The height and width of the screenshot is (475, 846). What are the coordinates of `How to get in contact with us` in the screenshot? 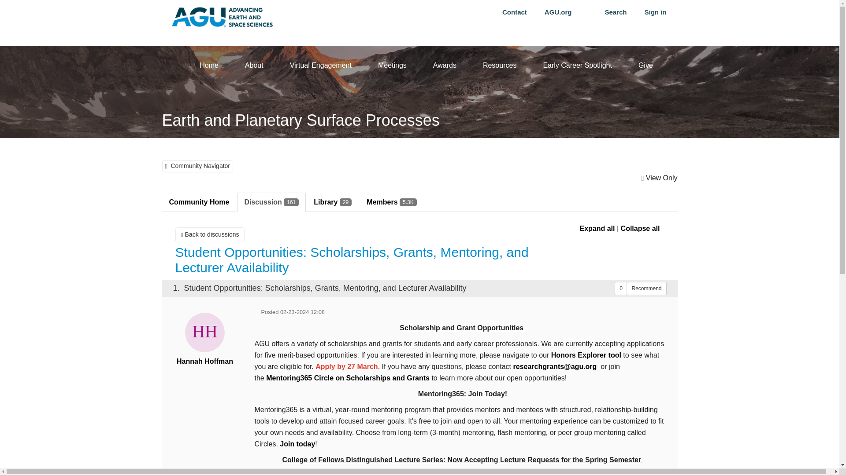 It's located at (514, 12).